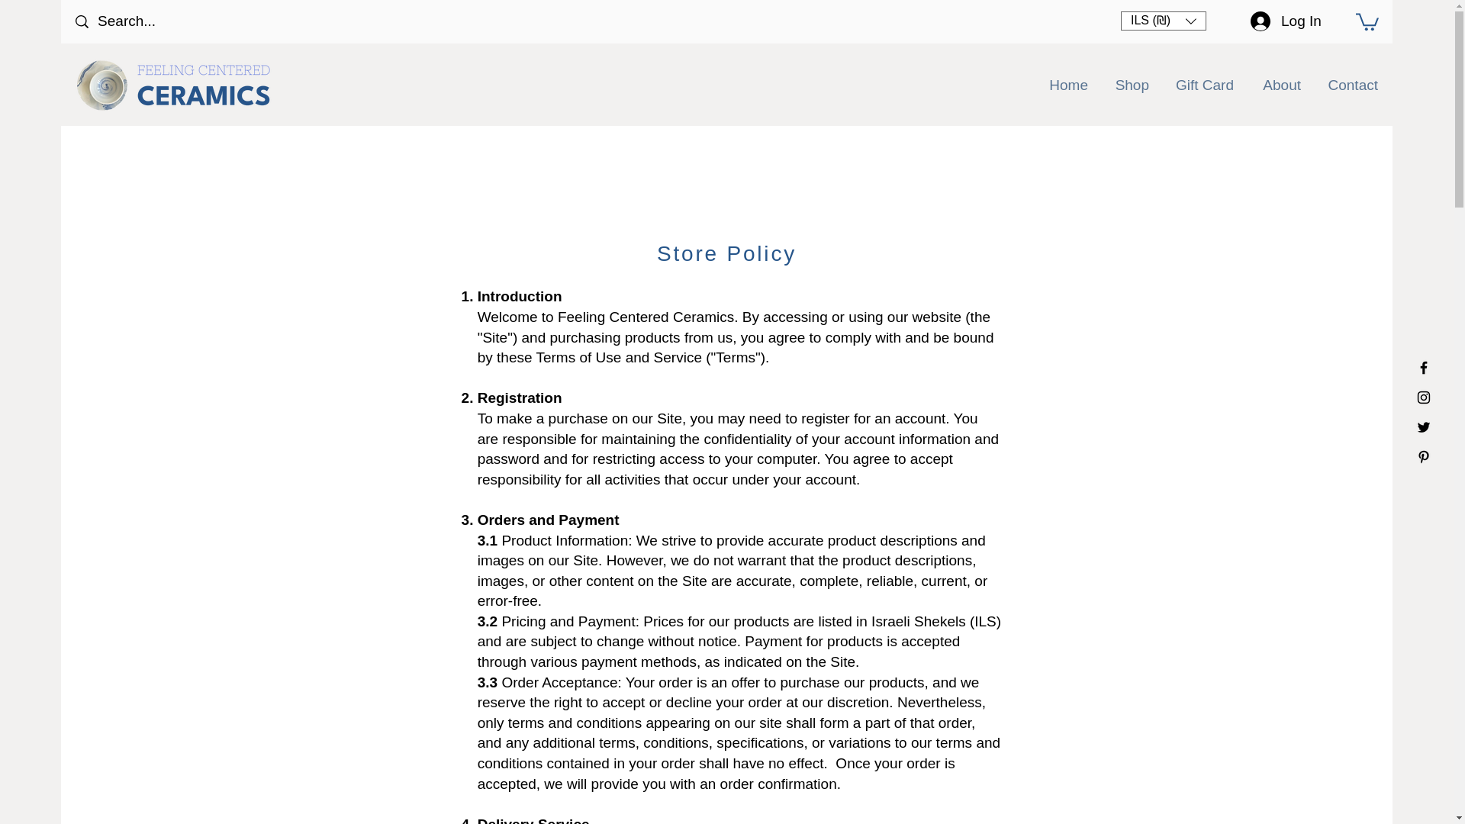  I want to click on About, so click(1274, 85).